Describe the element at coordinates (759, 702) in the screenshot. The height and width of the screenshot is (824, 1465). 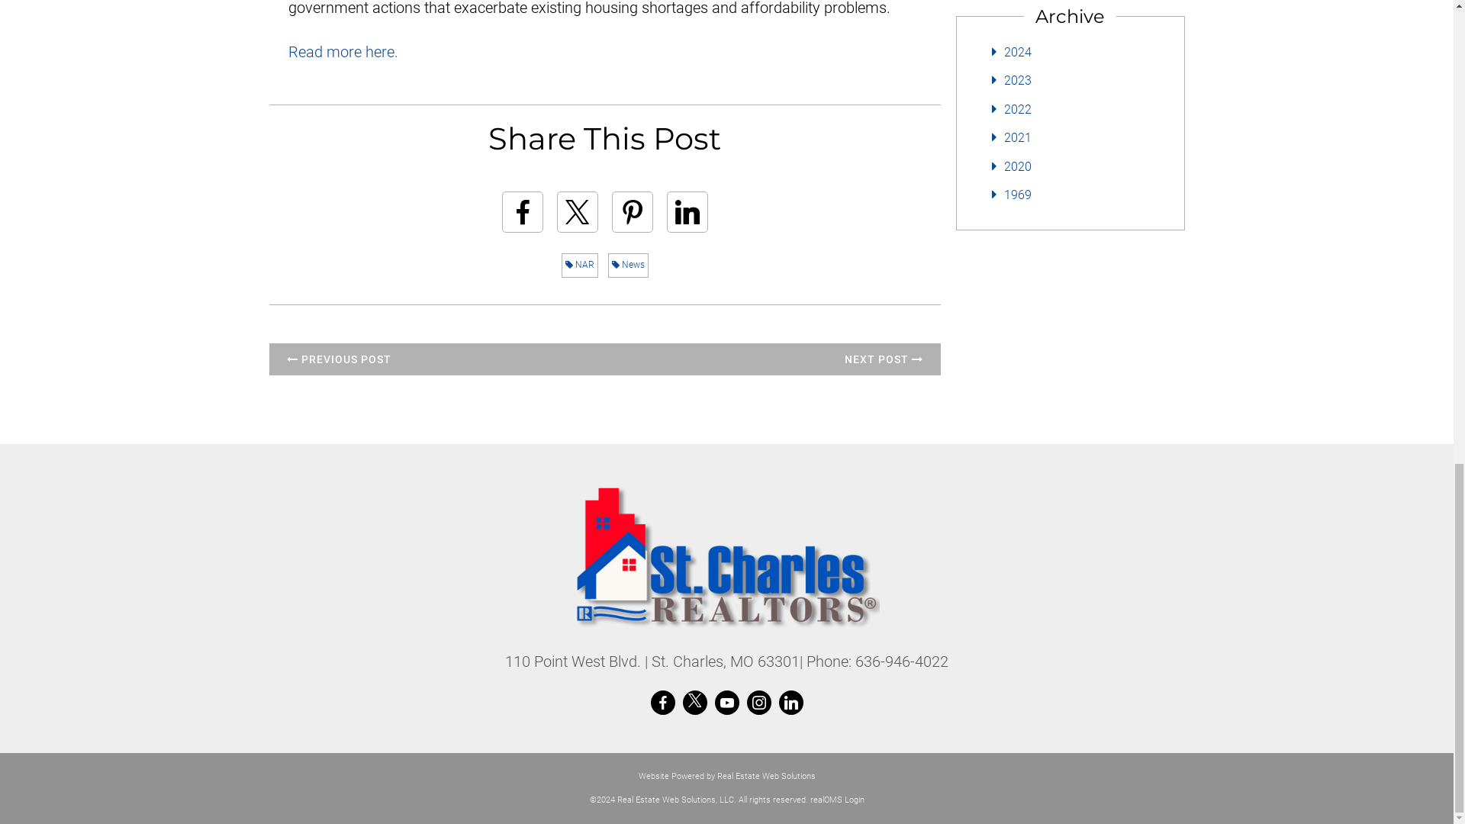
I see `Visit us on Instagram` at that location.